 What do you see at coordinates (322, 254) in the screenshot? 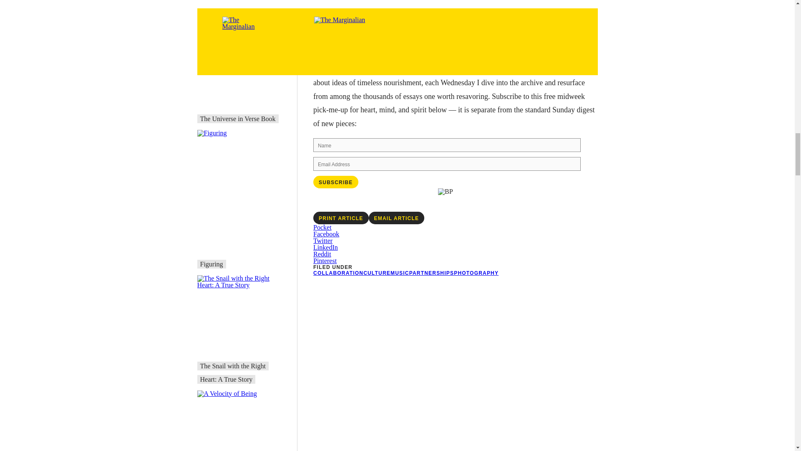
I see `Click to share on Reddit` at bounding box center [322, 254].